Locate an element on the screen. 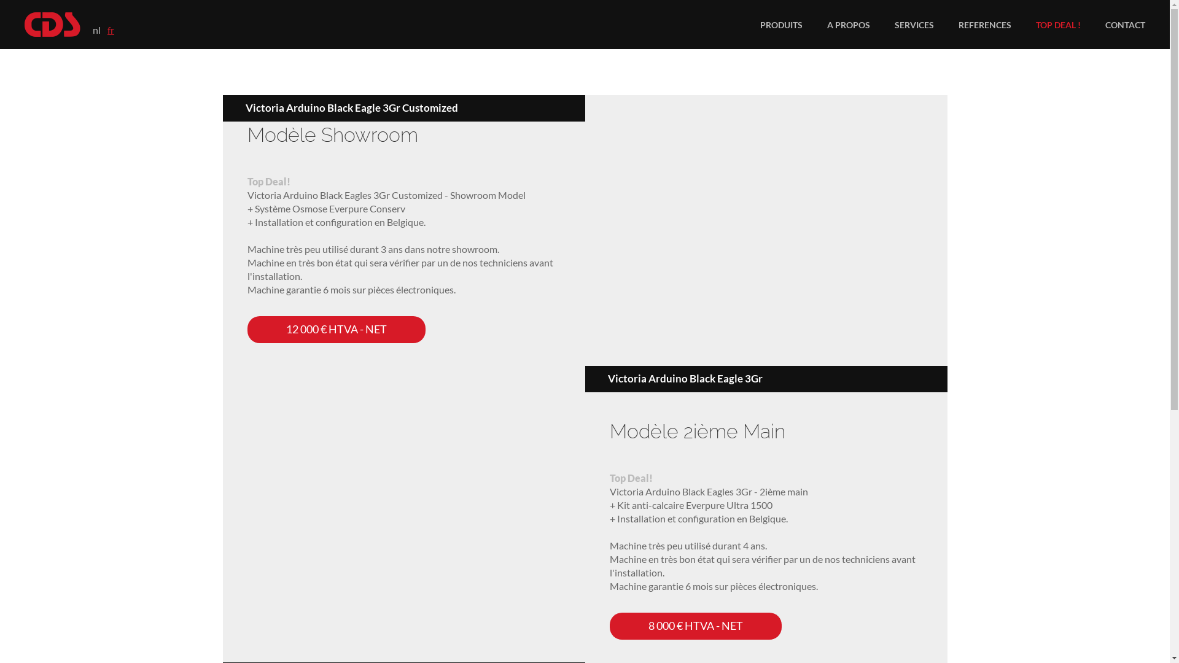 This screenshot has height=663, width=1179. SERVICES is located at coordinates (914, 25).